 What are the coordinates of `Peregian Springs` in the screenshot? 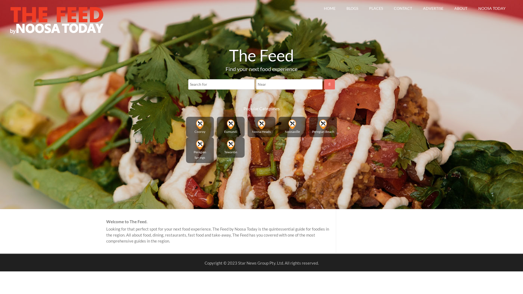 It's located at (200, 150).